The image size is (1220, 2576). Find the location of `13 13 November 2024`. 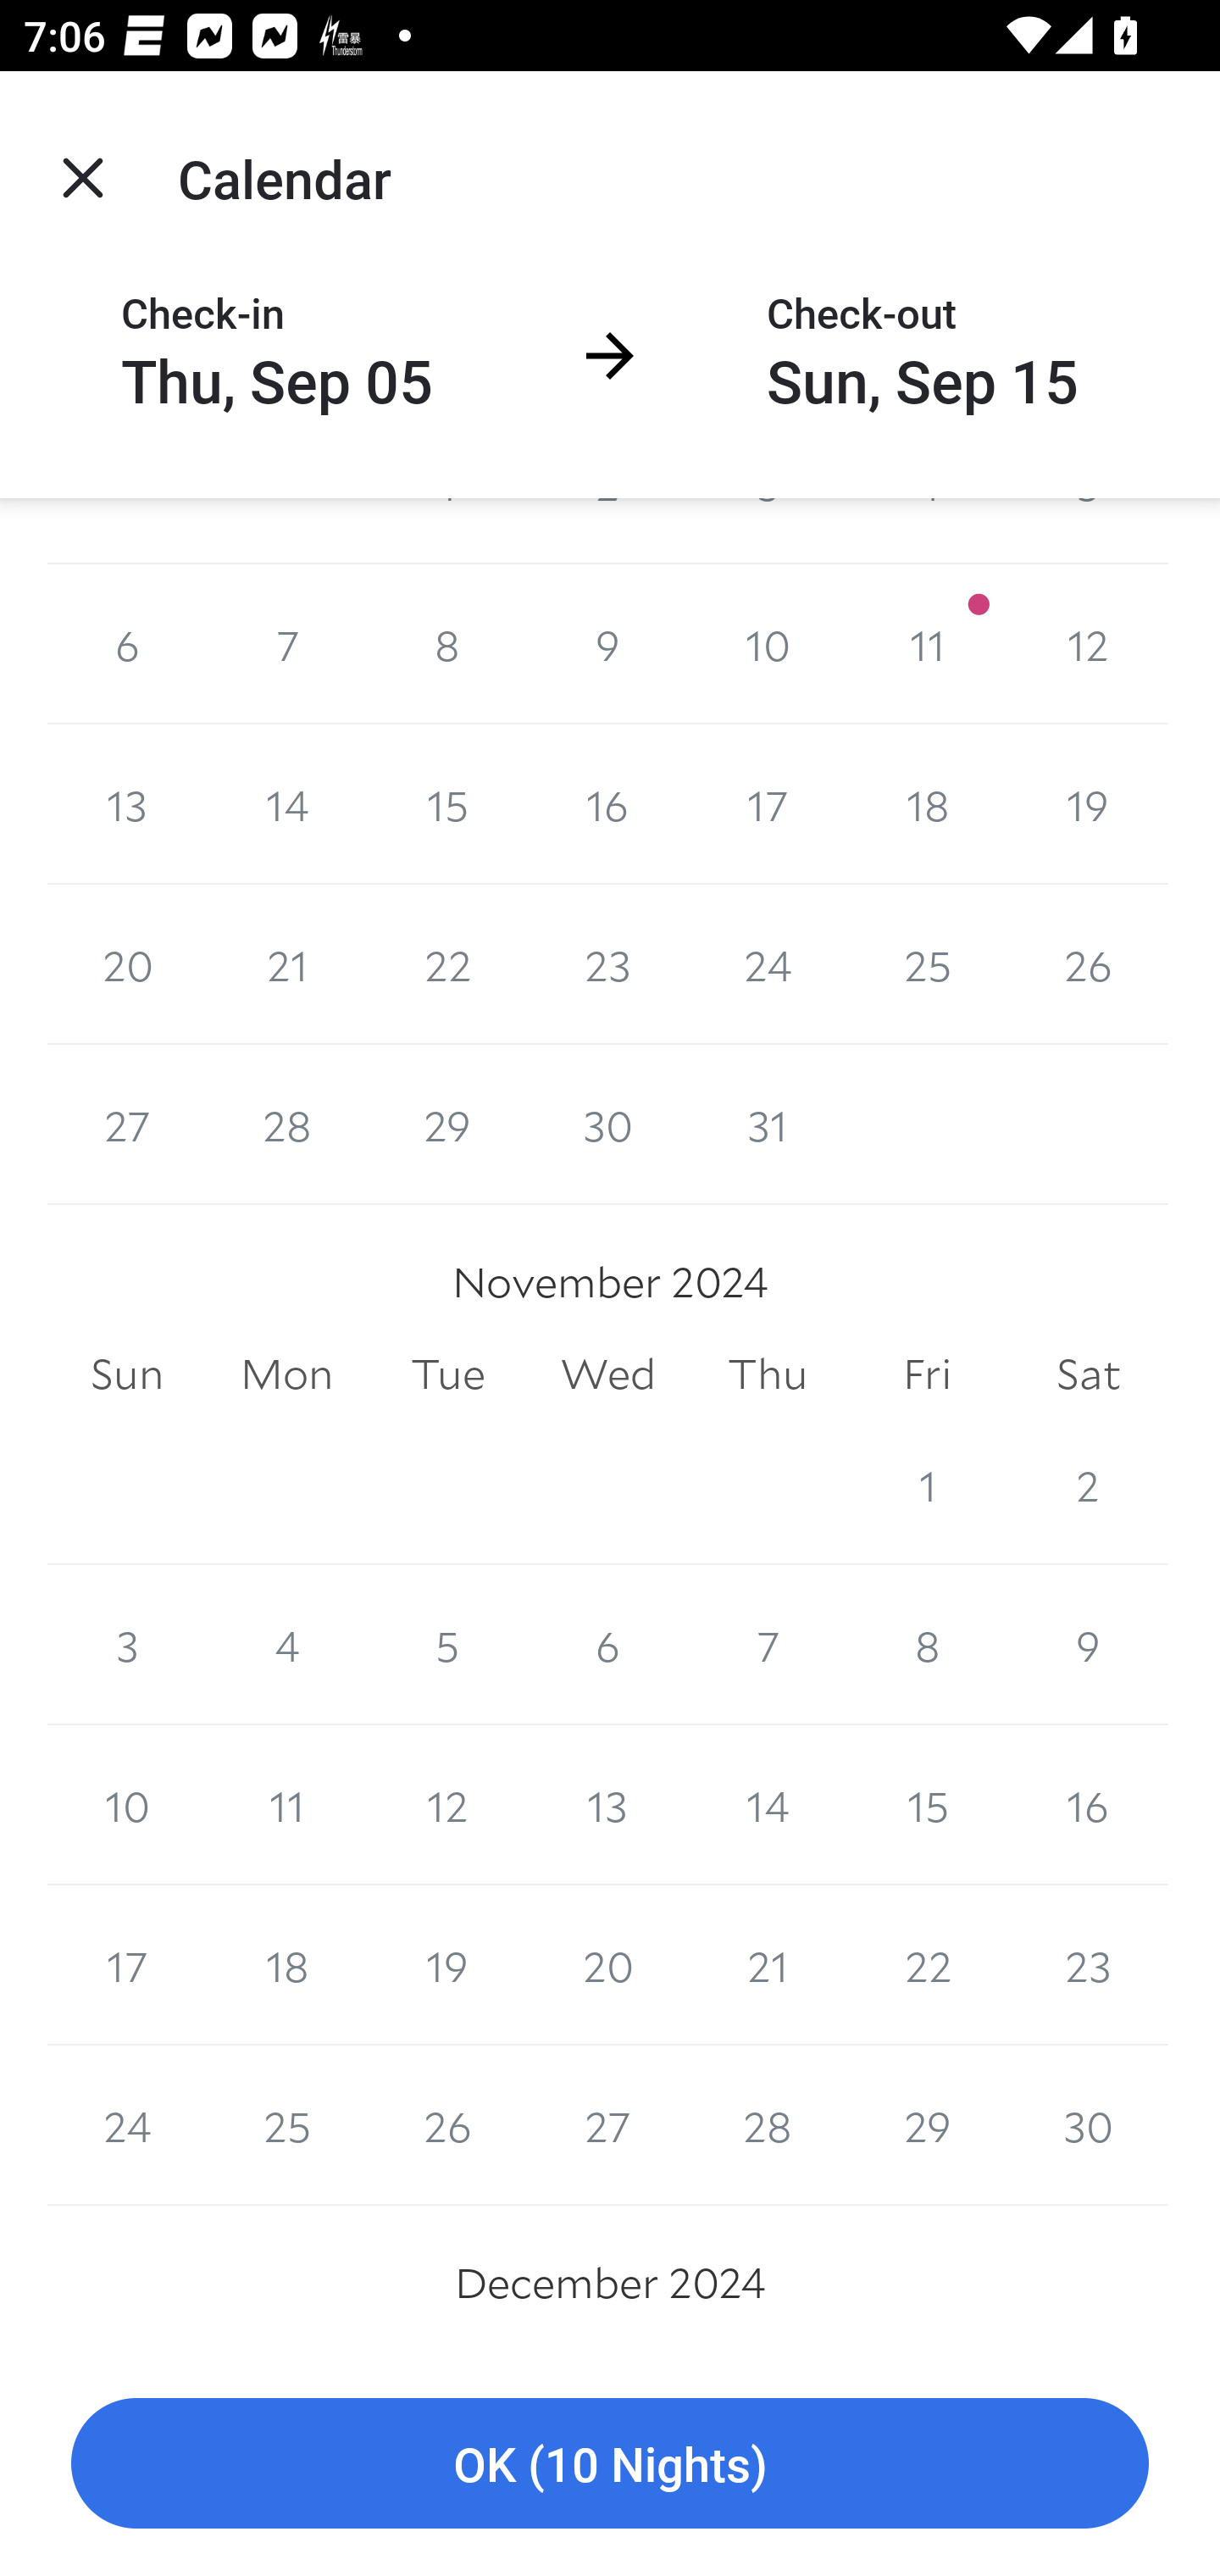

13 13 November 2024 is located at coordinates (608, 1805).